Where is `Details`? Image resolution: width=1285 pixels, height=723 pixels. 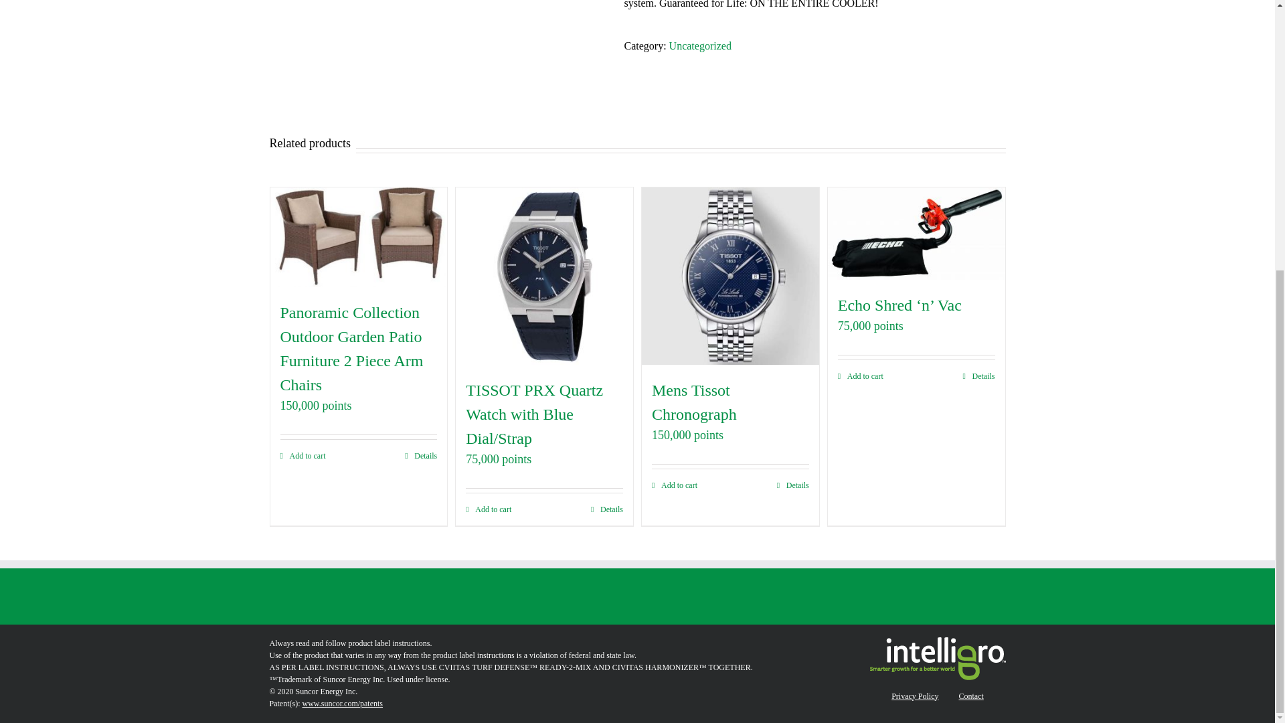 Details is located at coordinates (420, 455).